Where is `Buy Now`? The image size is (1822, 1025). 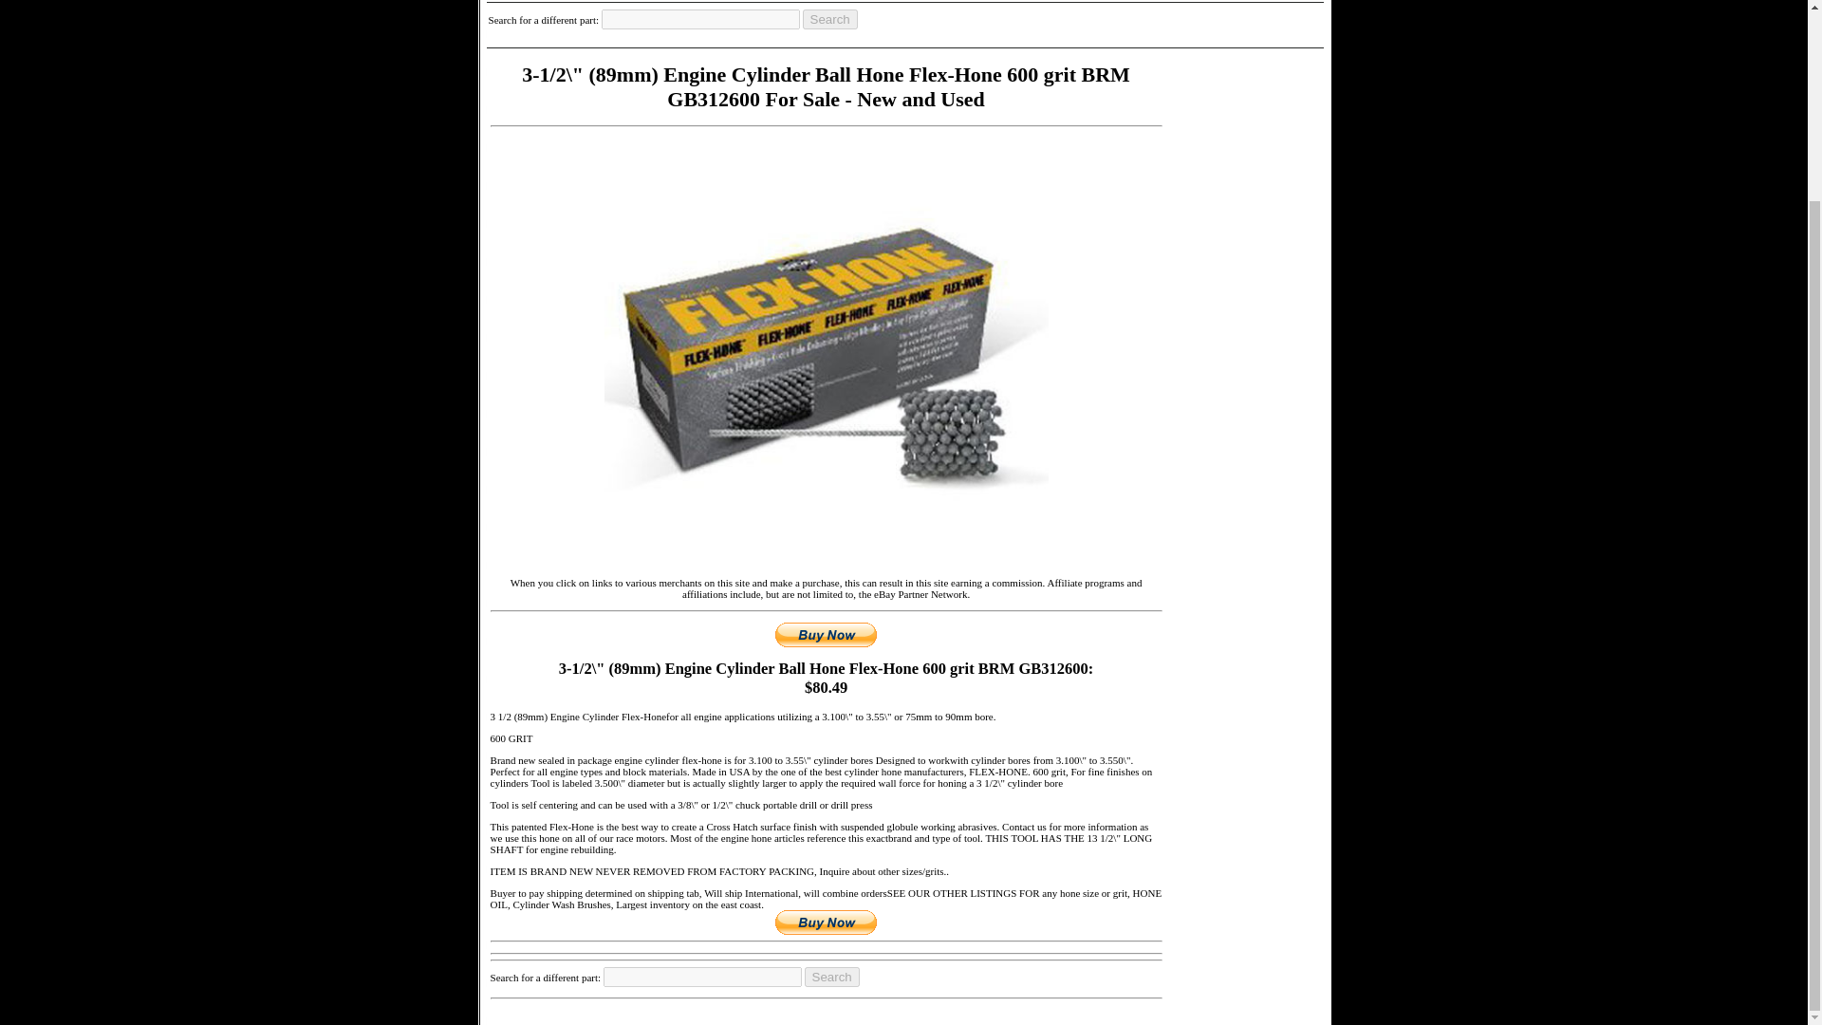 Buy Now is located at coordinates (826, 922).